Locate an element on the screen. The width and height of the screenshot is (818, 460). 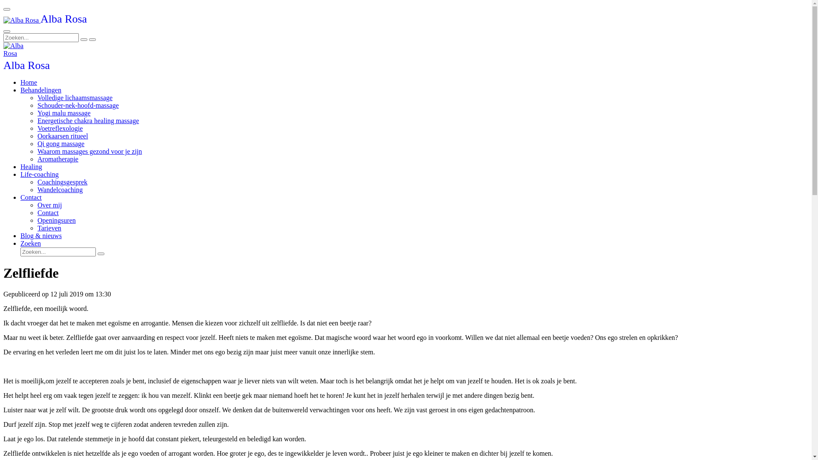
Alba Rosa is located at coordinates (19, 50).